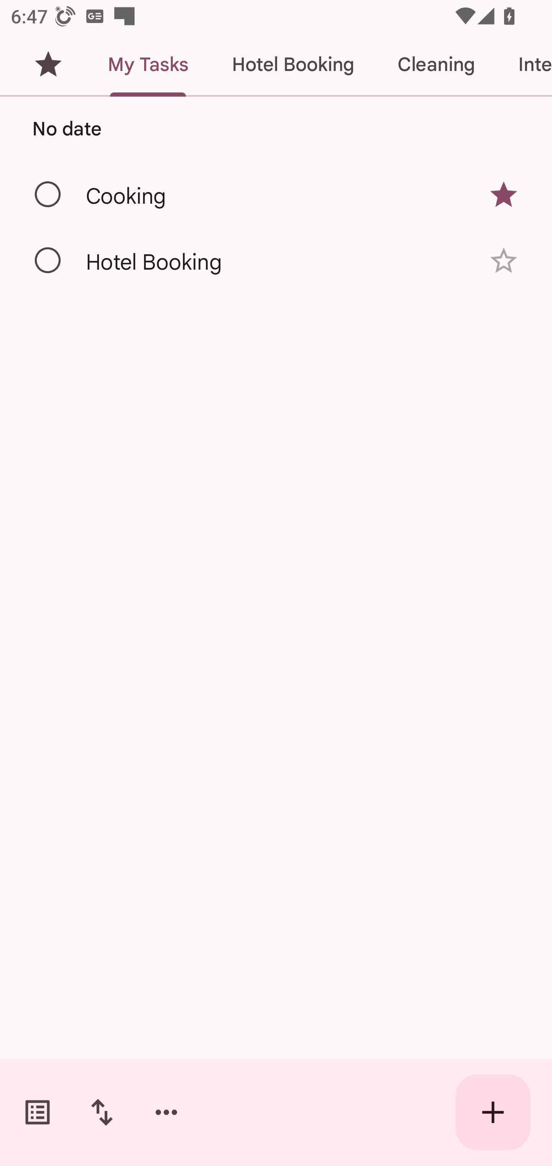  What do you see at coordinates (166, 1112) in the screenshot?
I see `More options` at bounding box center [166, 1112].